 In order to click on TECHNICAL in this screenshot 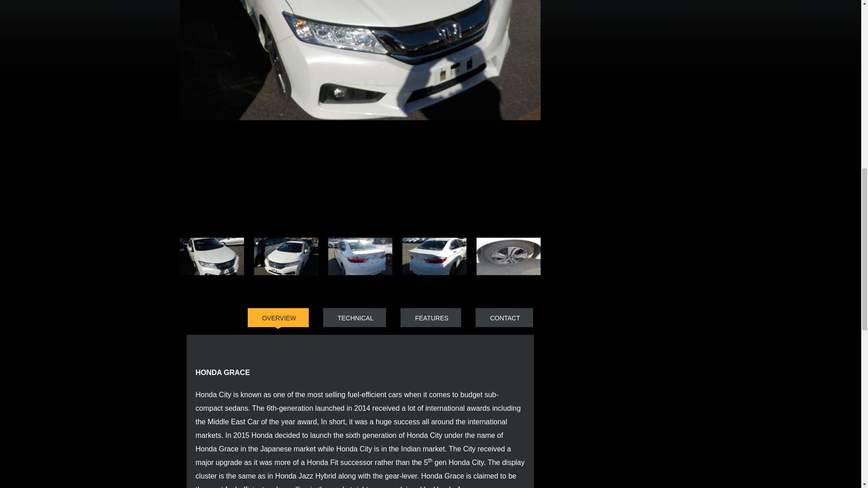, I will do `click(354, 317)`.